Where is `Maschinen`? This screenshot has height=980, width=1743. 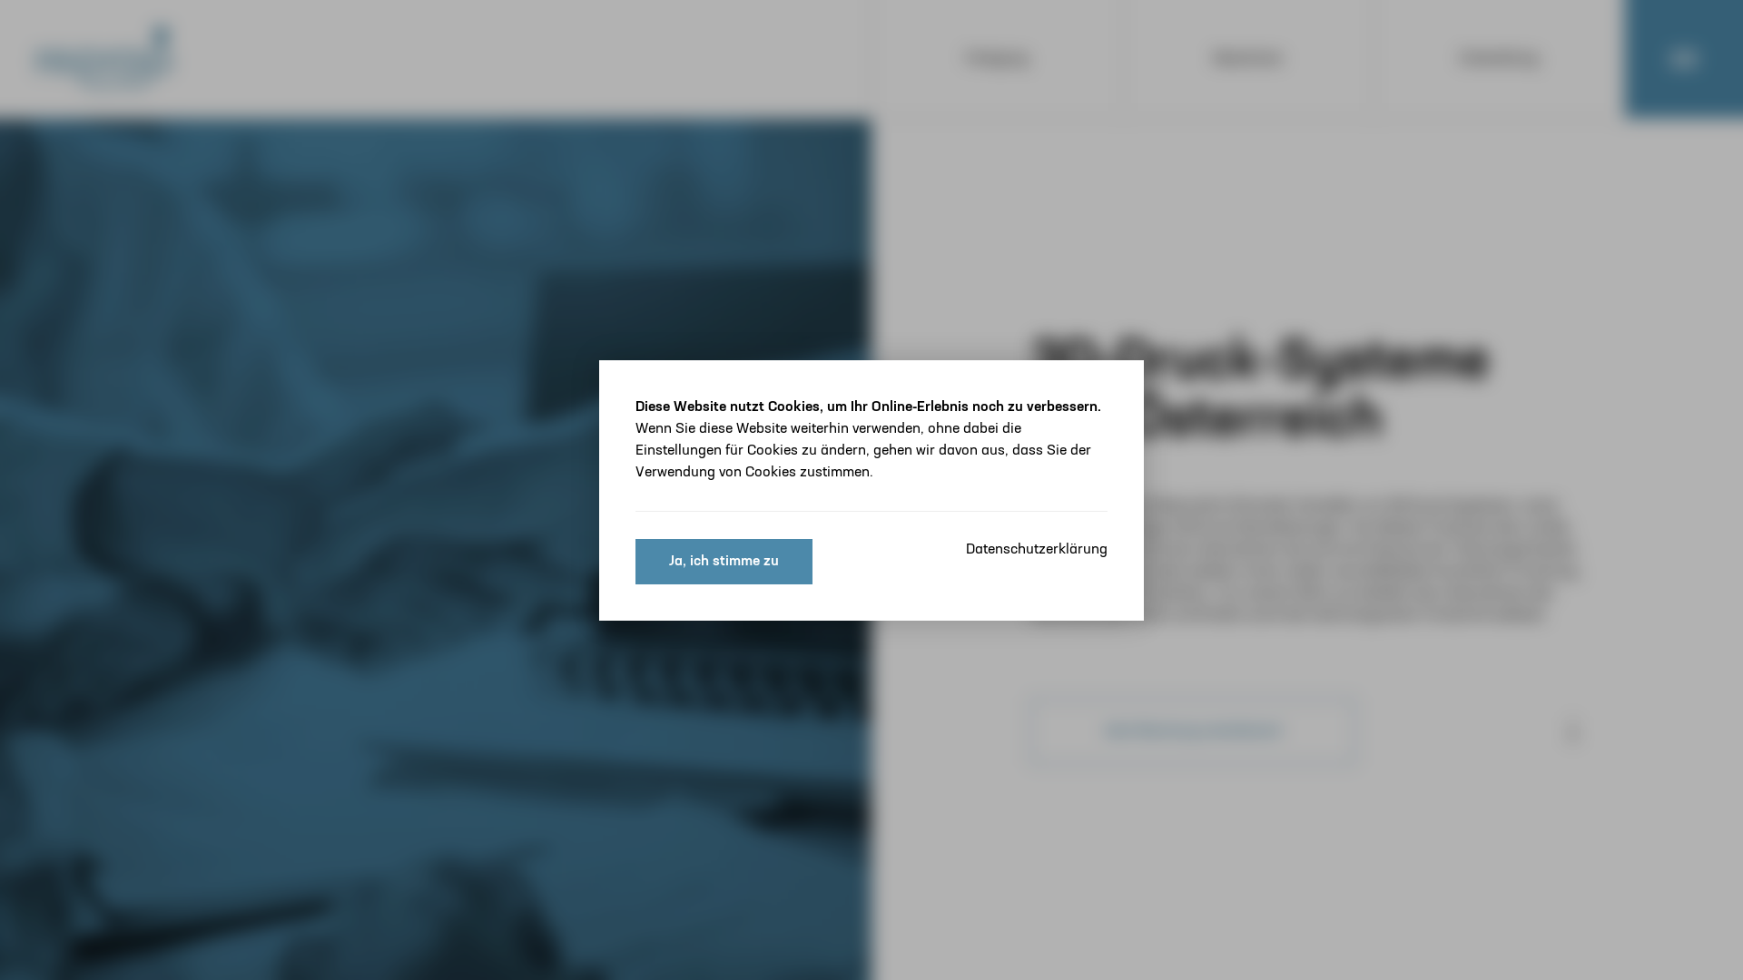
Maschinen is located at coordinates (1249, 59).